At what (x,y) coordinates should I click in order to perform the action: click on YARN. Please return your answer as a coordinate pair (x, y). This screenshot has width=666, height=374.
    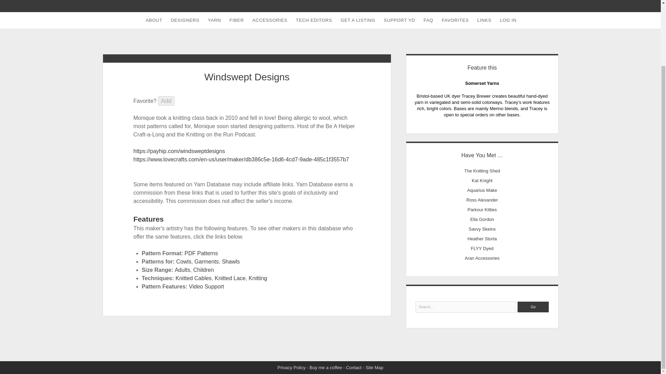
    Looking at the image, I should click on (214, 20).